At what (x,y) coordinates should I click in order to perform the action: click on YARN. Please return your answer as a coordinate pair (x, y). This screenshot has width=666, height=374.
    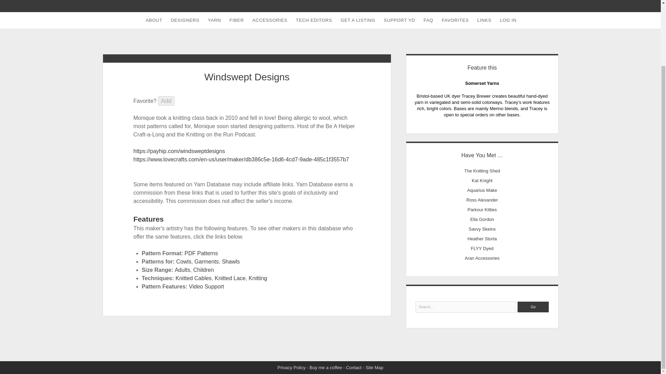
    Looking at the image, I should click on (214, 20).